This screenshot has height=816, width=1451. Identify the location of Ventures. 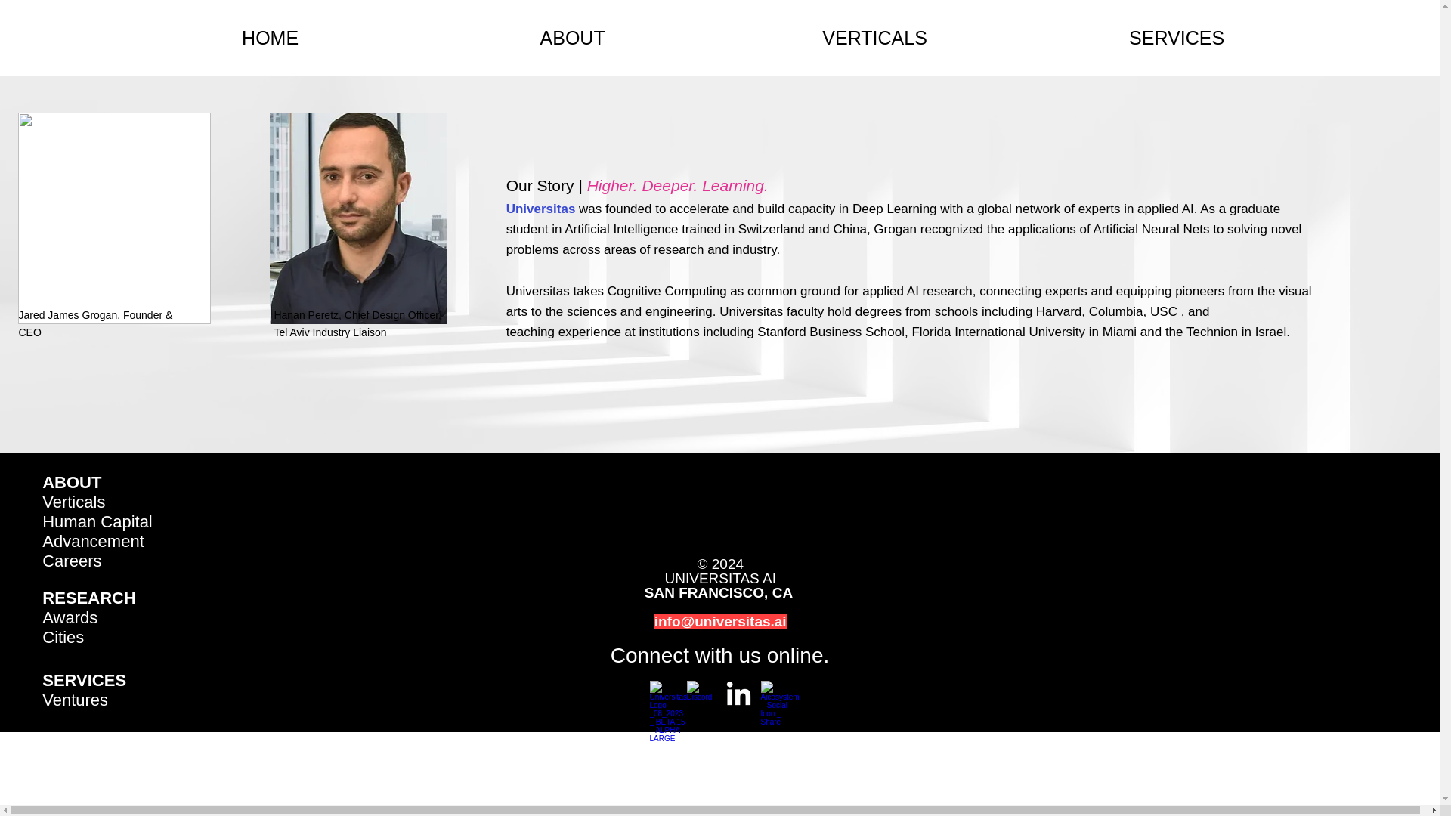
(74, 700).